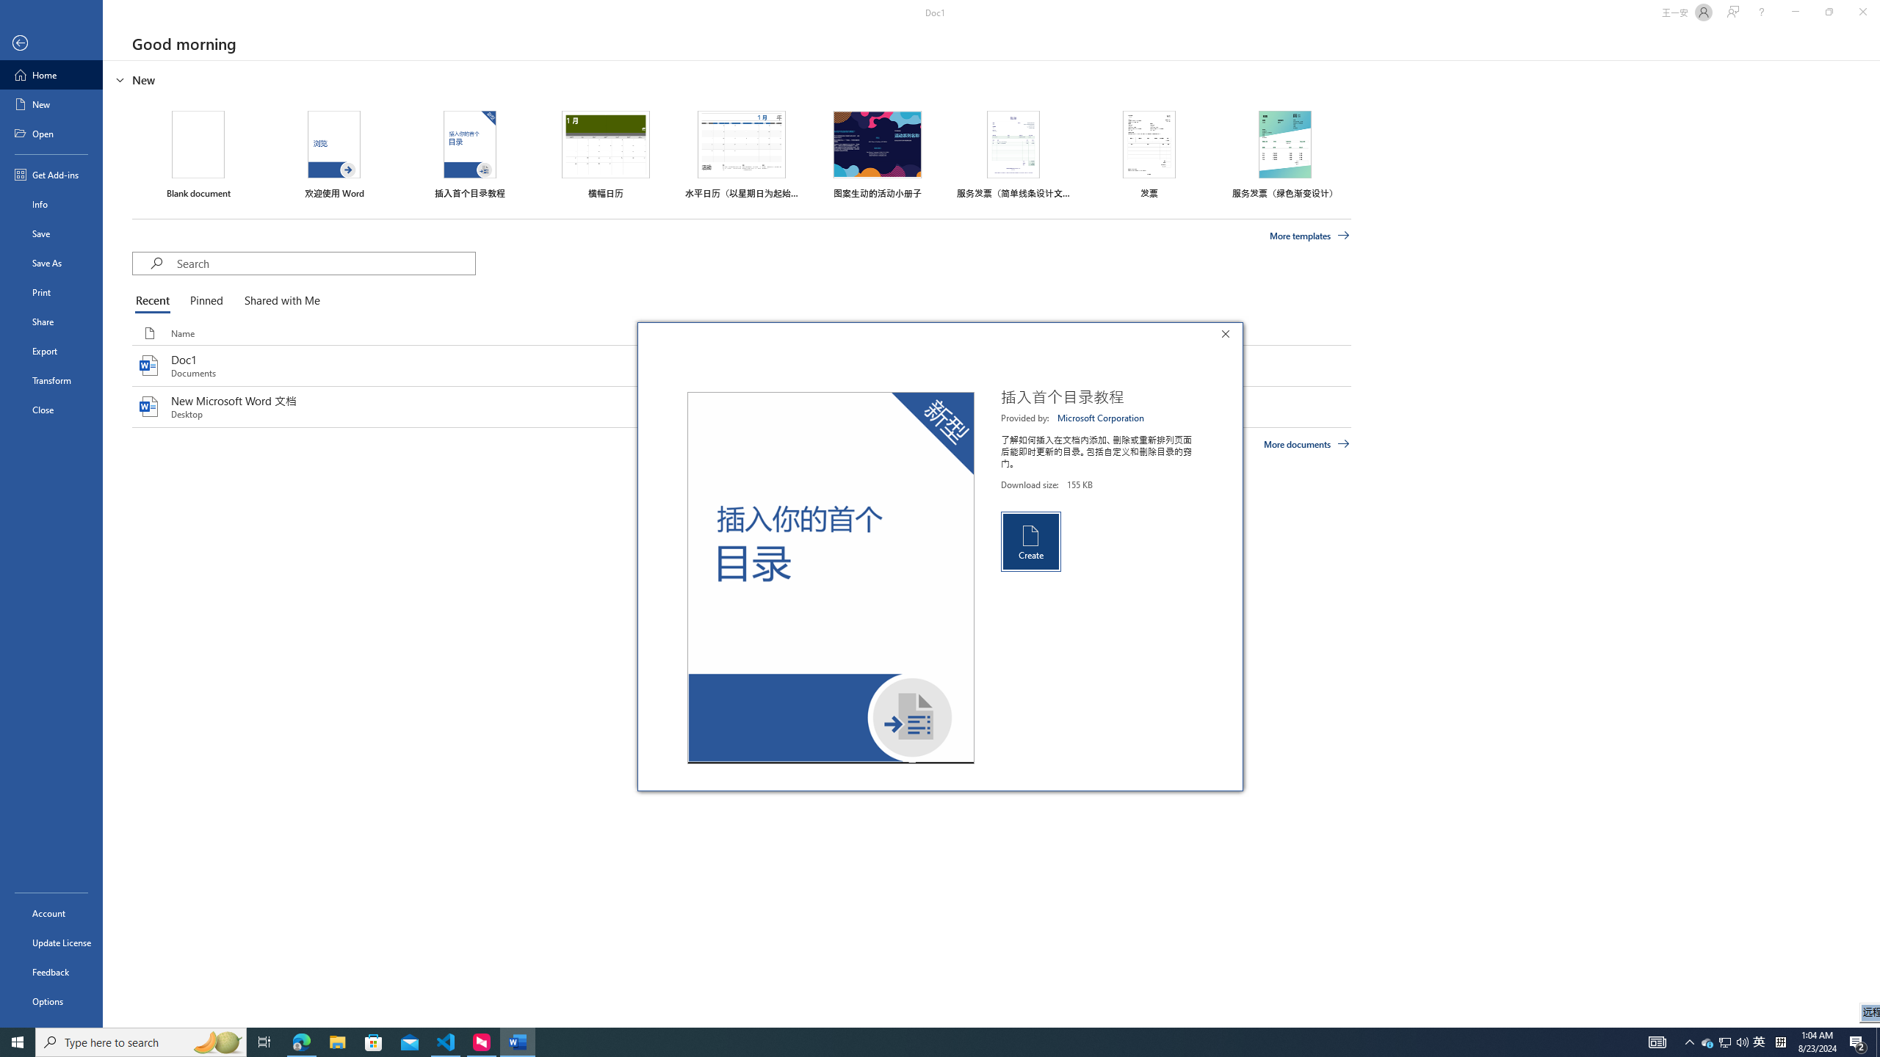  Describe the element at coordinates (1795, 12) in the screenshot. I see `Info` at that location.